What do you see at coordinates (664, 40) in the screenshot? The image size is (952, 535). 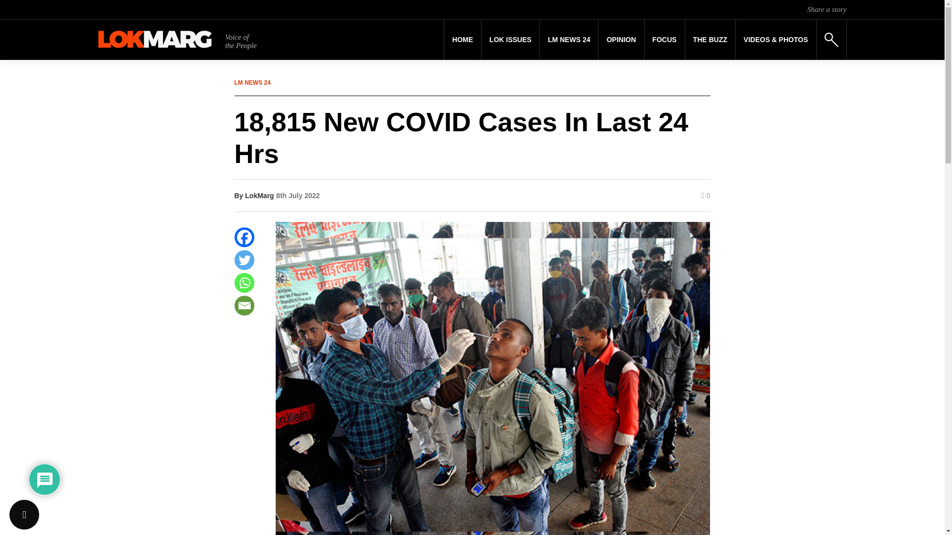 I see `Focus` at bounding box center [664, 40].